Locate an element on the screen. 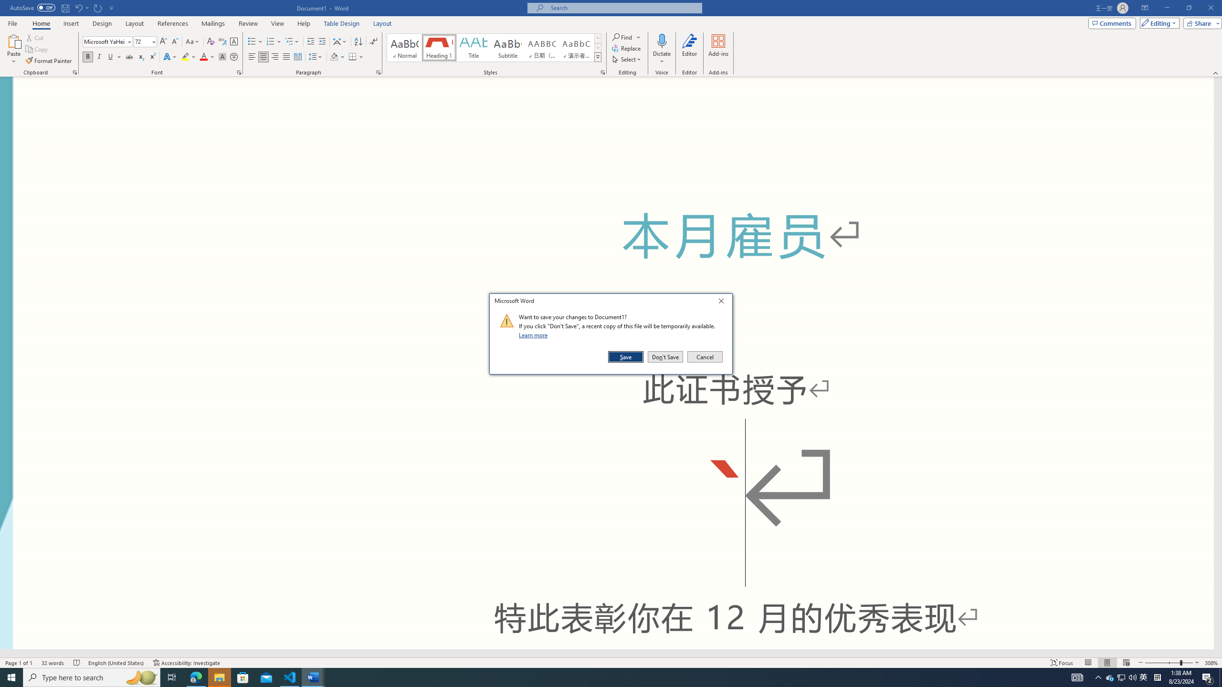 Image resolution: width=1222 pixels, height=687 pixels. Heading 1 is located at coordinates (438, 48).